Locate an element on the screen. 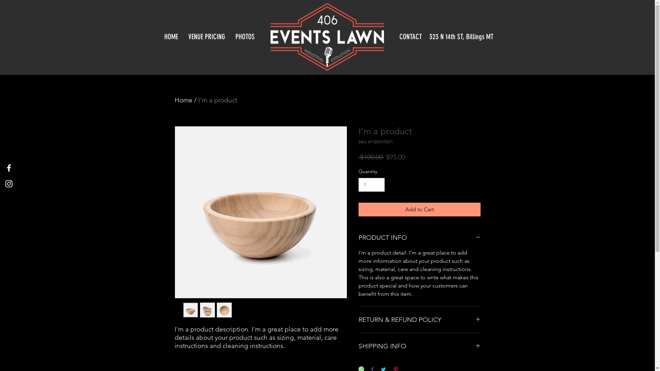 This screenshot has width=660, height=371. VENUE PRICING is located at coordinates (206, 37).